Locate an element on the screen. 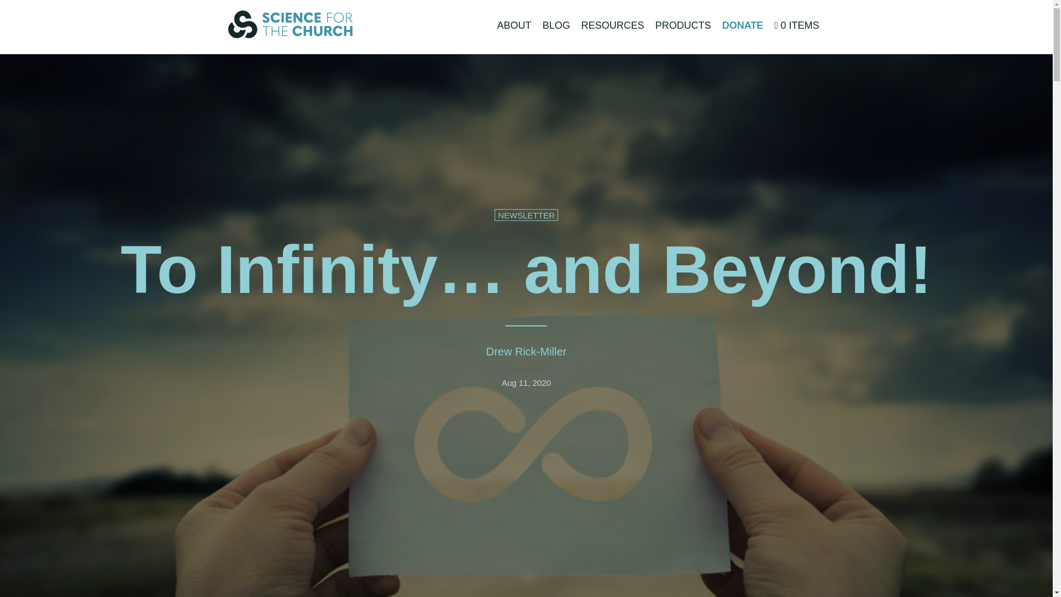  RESOURCES is located at coordinates (612, 25).